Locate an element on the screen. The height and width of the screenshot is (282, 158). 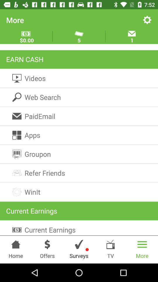
launch the item below the apps icon is located at coordinates (79, 154).